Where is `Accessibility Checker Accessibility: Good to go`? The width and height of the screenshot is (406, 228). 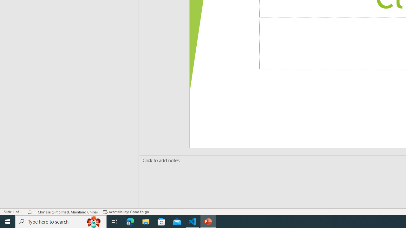
Accessibility Checker Accessibility: Good to go is located at coordinates (126, 212).